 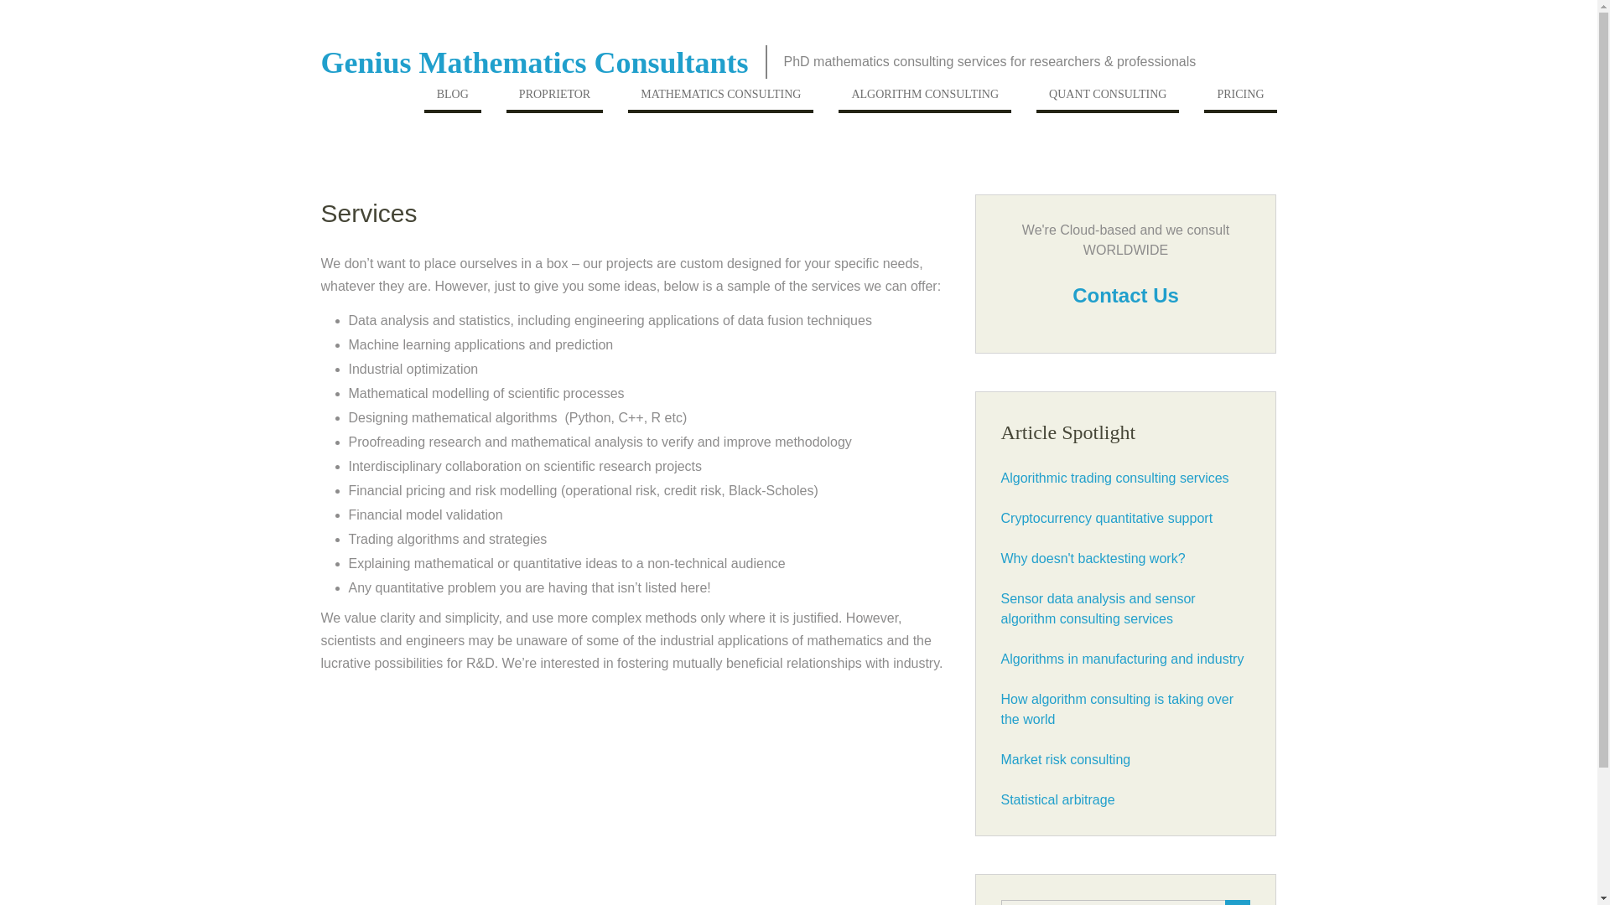 What do you see at coordinates (1107, 99) in the screenshot?
I see `QUANT CONSULTING` at bounding box center [1107, 99].